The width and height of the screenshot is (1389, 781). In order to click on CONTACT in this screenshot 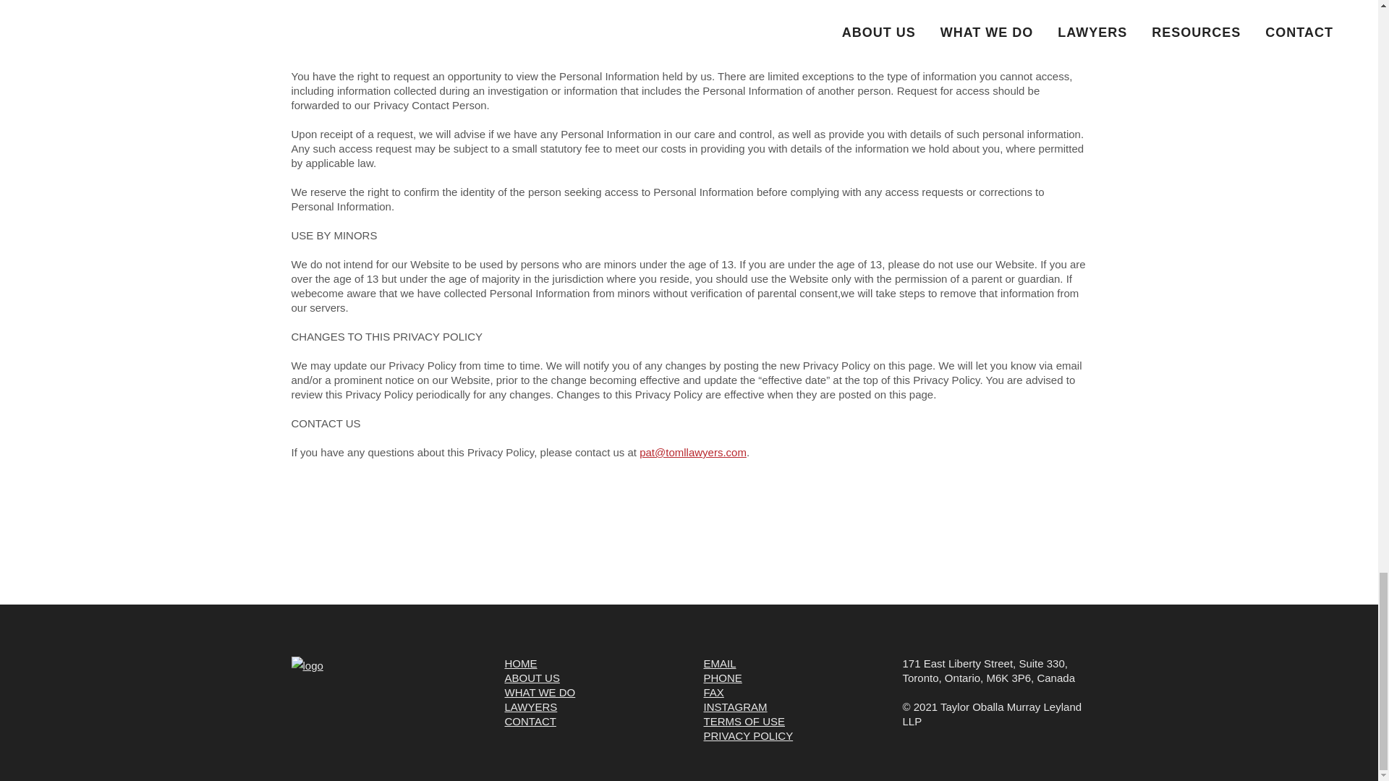, I will do `click(531, 721)`.